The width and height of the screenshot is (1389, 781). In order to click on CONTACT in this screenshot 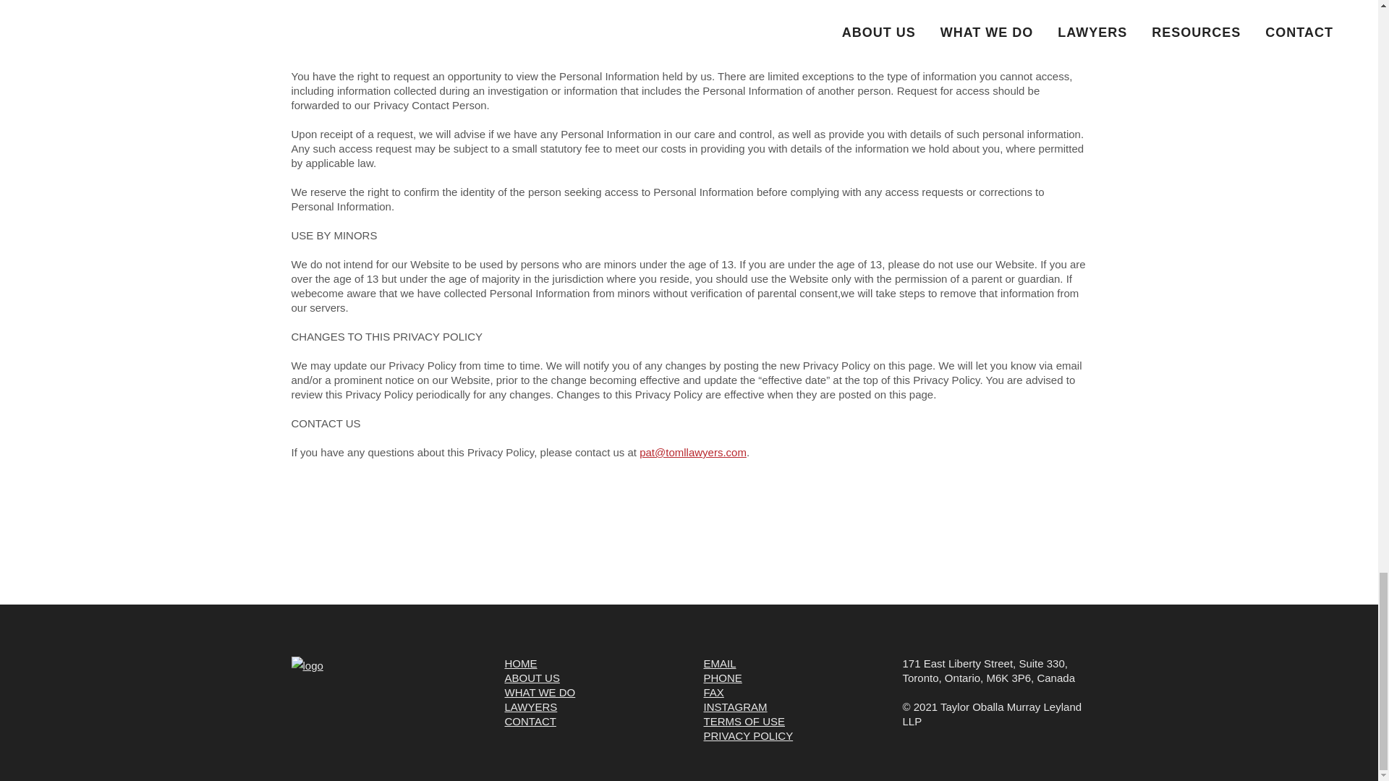, I will do `click(531, 721)`.